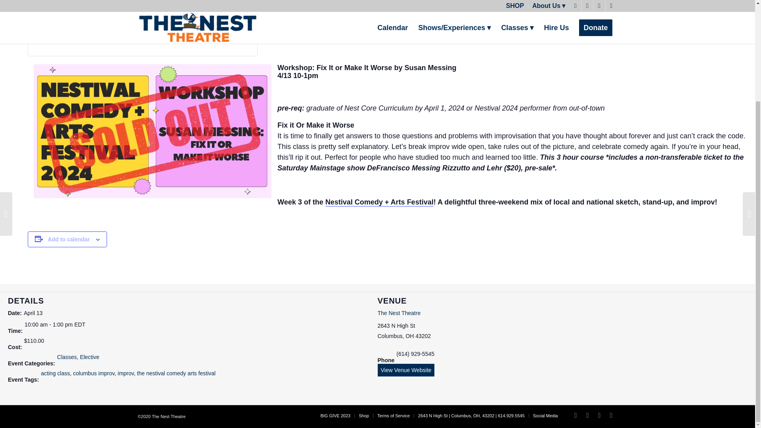  Describe the element at coordinates (69, 239) in the screenshot. I see `Add to calendar` at that location.